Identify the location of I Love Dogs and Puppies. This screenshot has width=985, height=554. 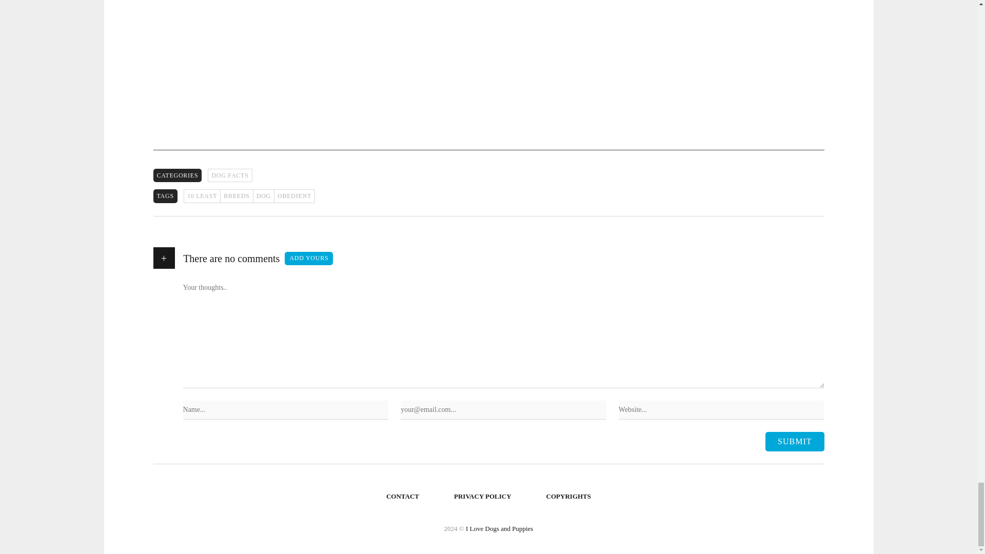
(499, 528).